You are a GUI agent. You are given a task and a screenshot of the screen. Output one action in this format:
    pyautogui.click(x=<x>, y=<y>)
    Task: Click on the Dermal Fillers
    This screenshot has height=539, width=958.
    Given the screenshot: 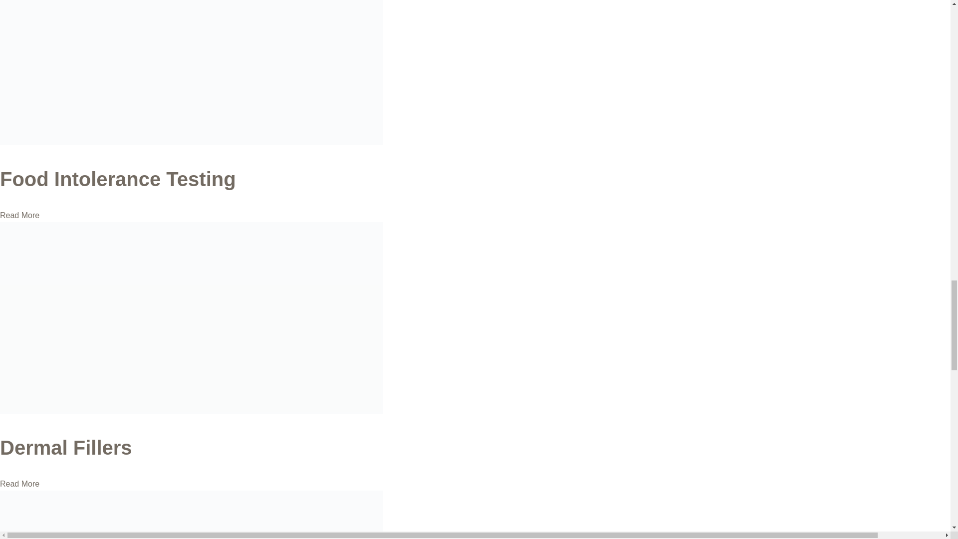 What is the action you would take?
    pyautogui.click(x=19, y=484)
    